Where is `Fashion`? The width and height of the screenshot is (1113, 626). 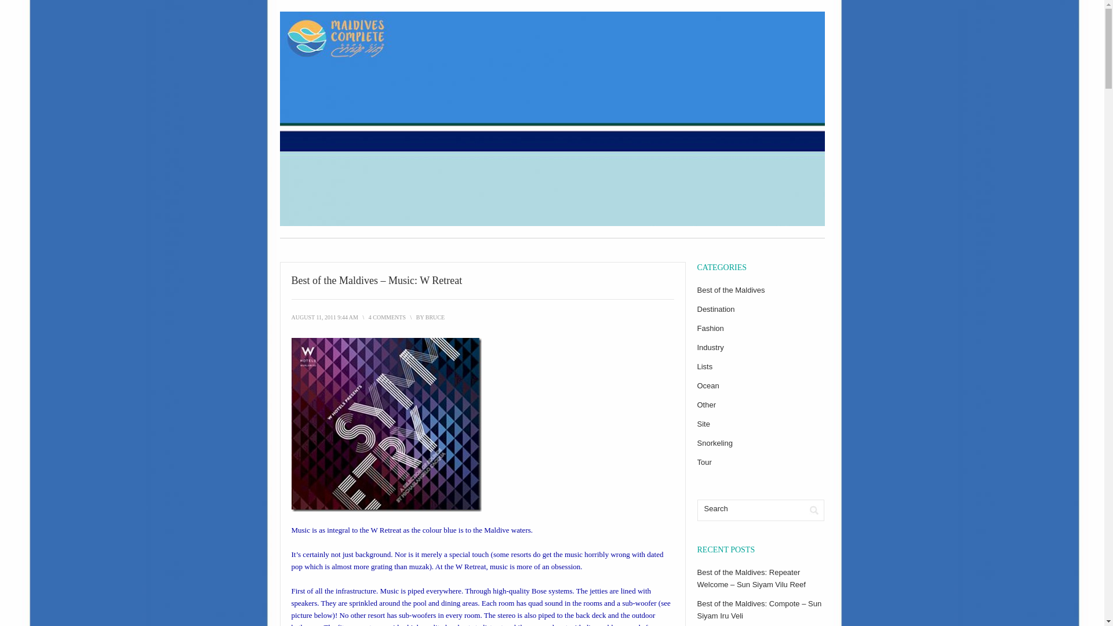
Fashion is located at coordinates (710, 328).